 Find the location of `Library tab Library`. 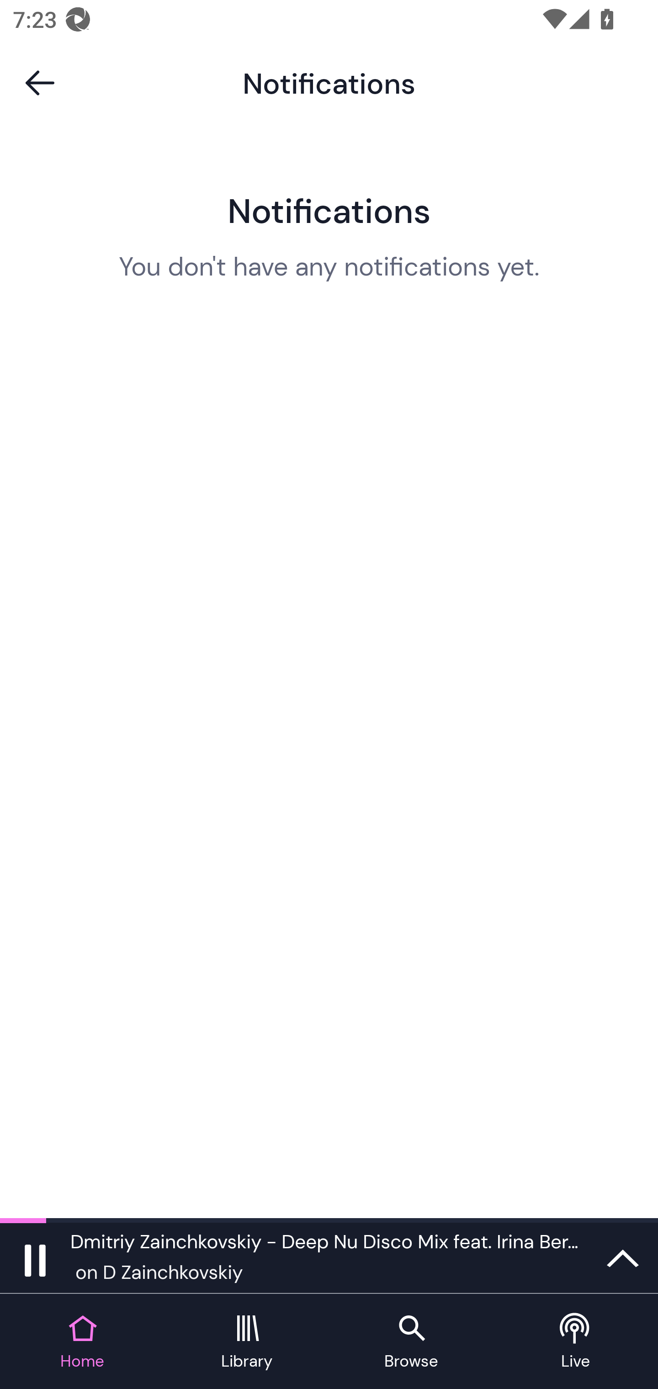

Library tab Library is located at coordinates (247, 1342).